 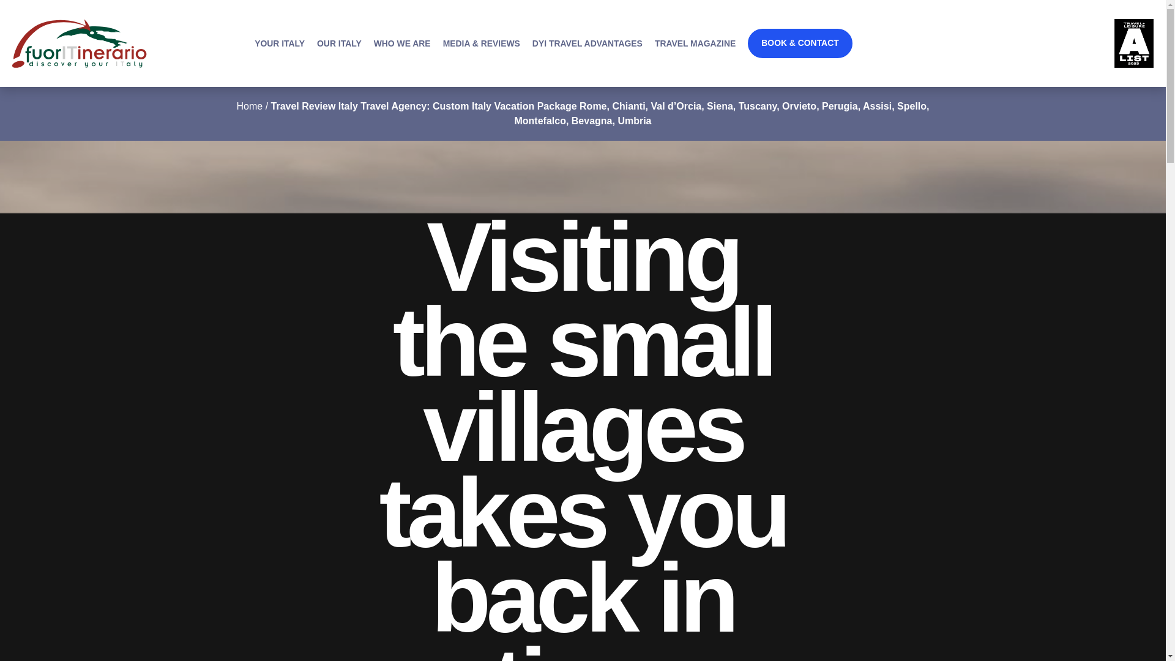 I want to click on Home, so click(x=248, y=106).